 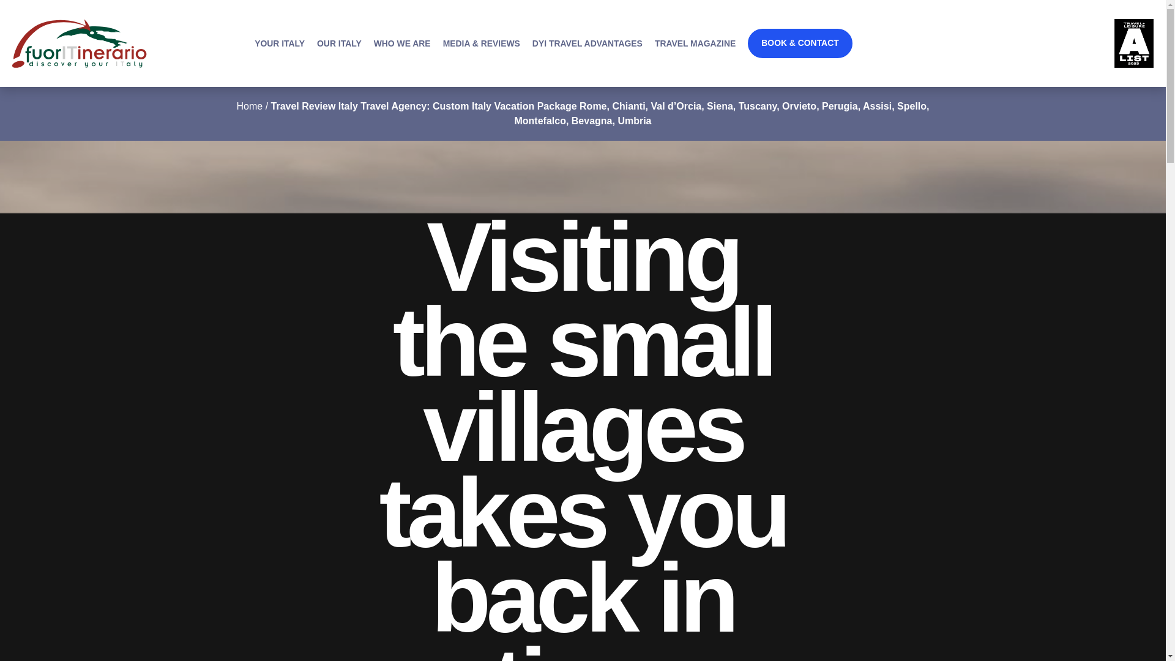 I want to click on Home, so click(x=248, y=106).